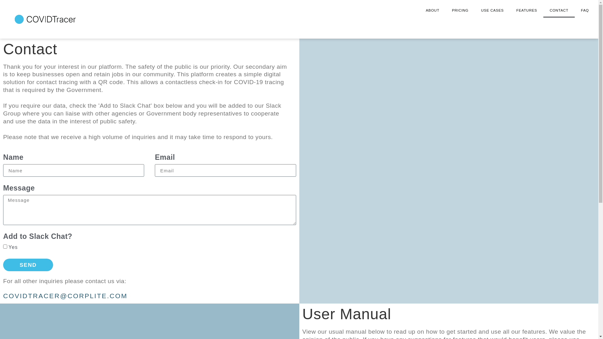  What do you see at coordinates (433, 10) in the screenshot?
I see `ABOUT` at bounding box center [433, 10].